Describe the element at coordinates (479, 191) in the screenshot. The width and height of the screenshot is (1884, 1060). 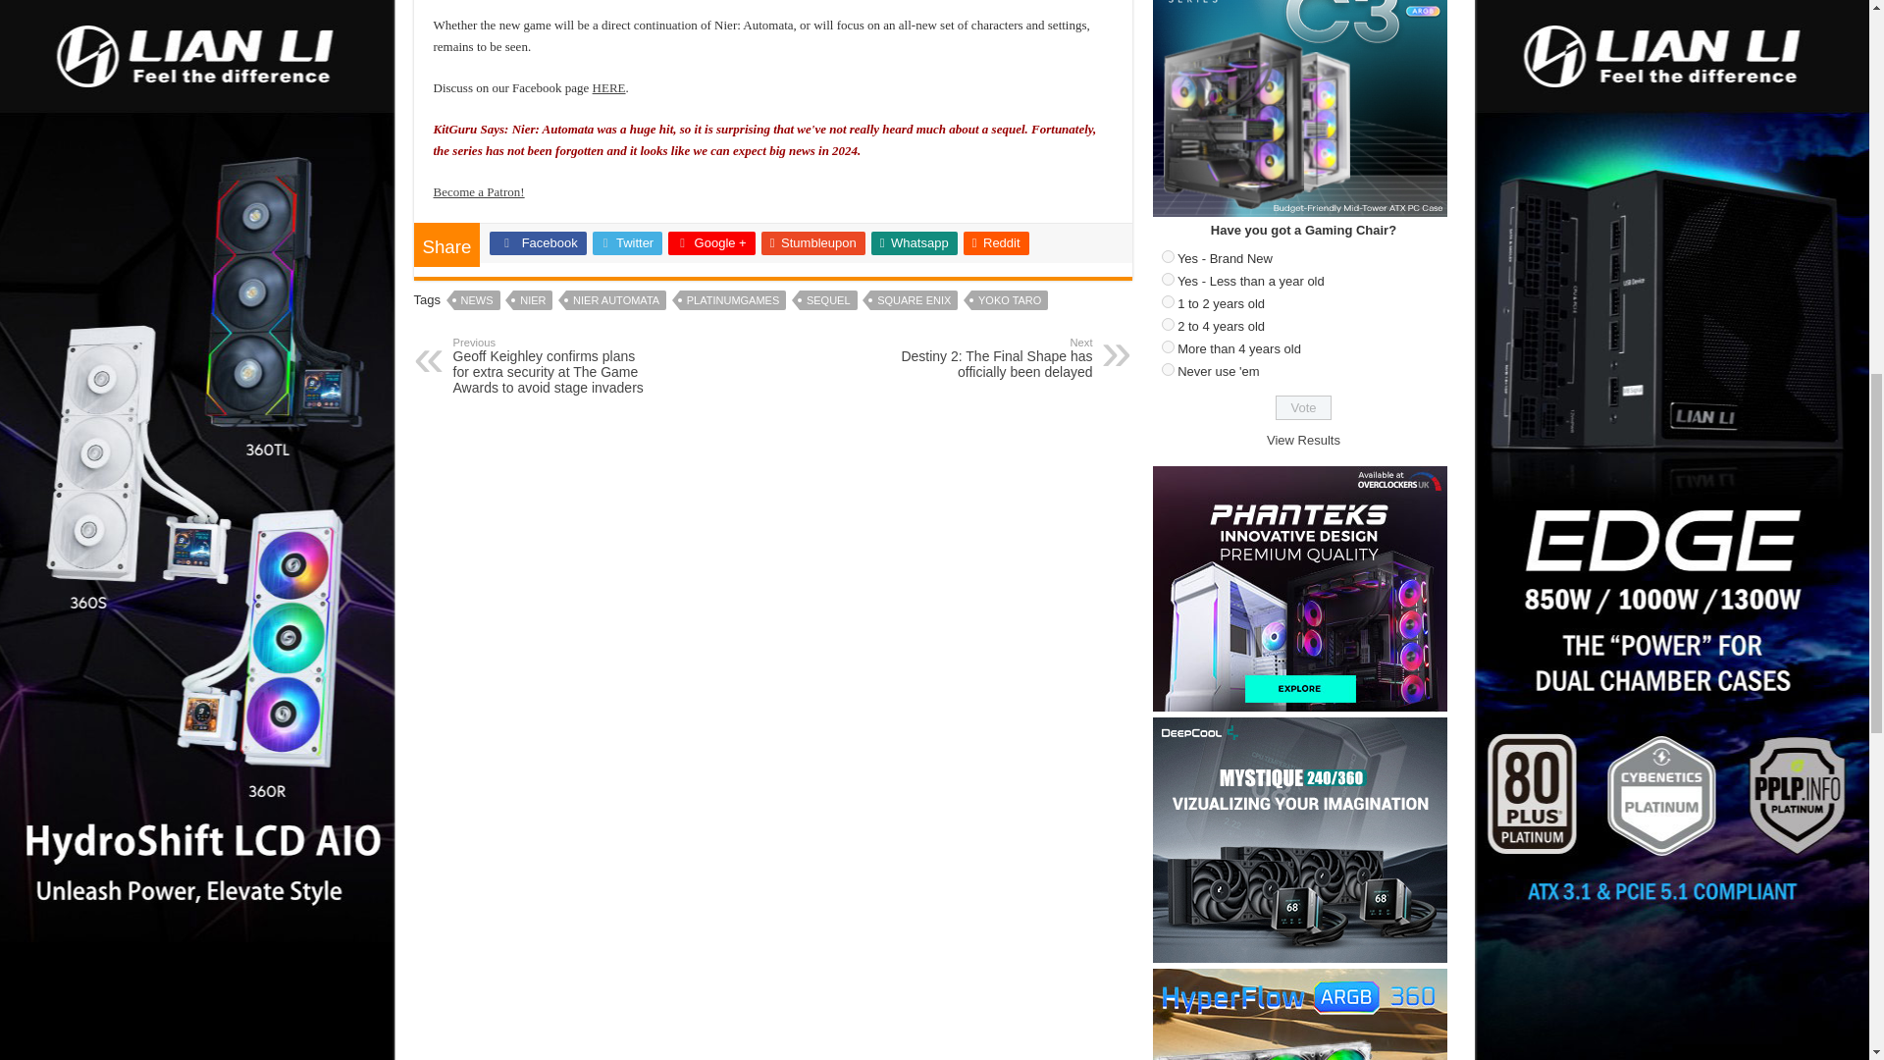
I see `Become a Patron!` at that location.